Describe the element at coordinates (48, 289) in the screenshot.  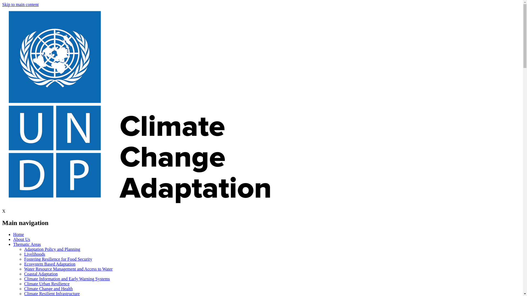
I see `Climate Change and Health` at that location.